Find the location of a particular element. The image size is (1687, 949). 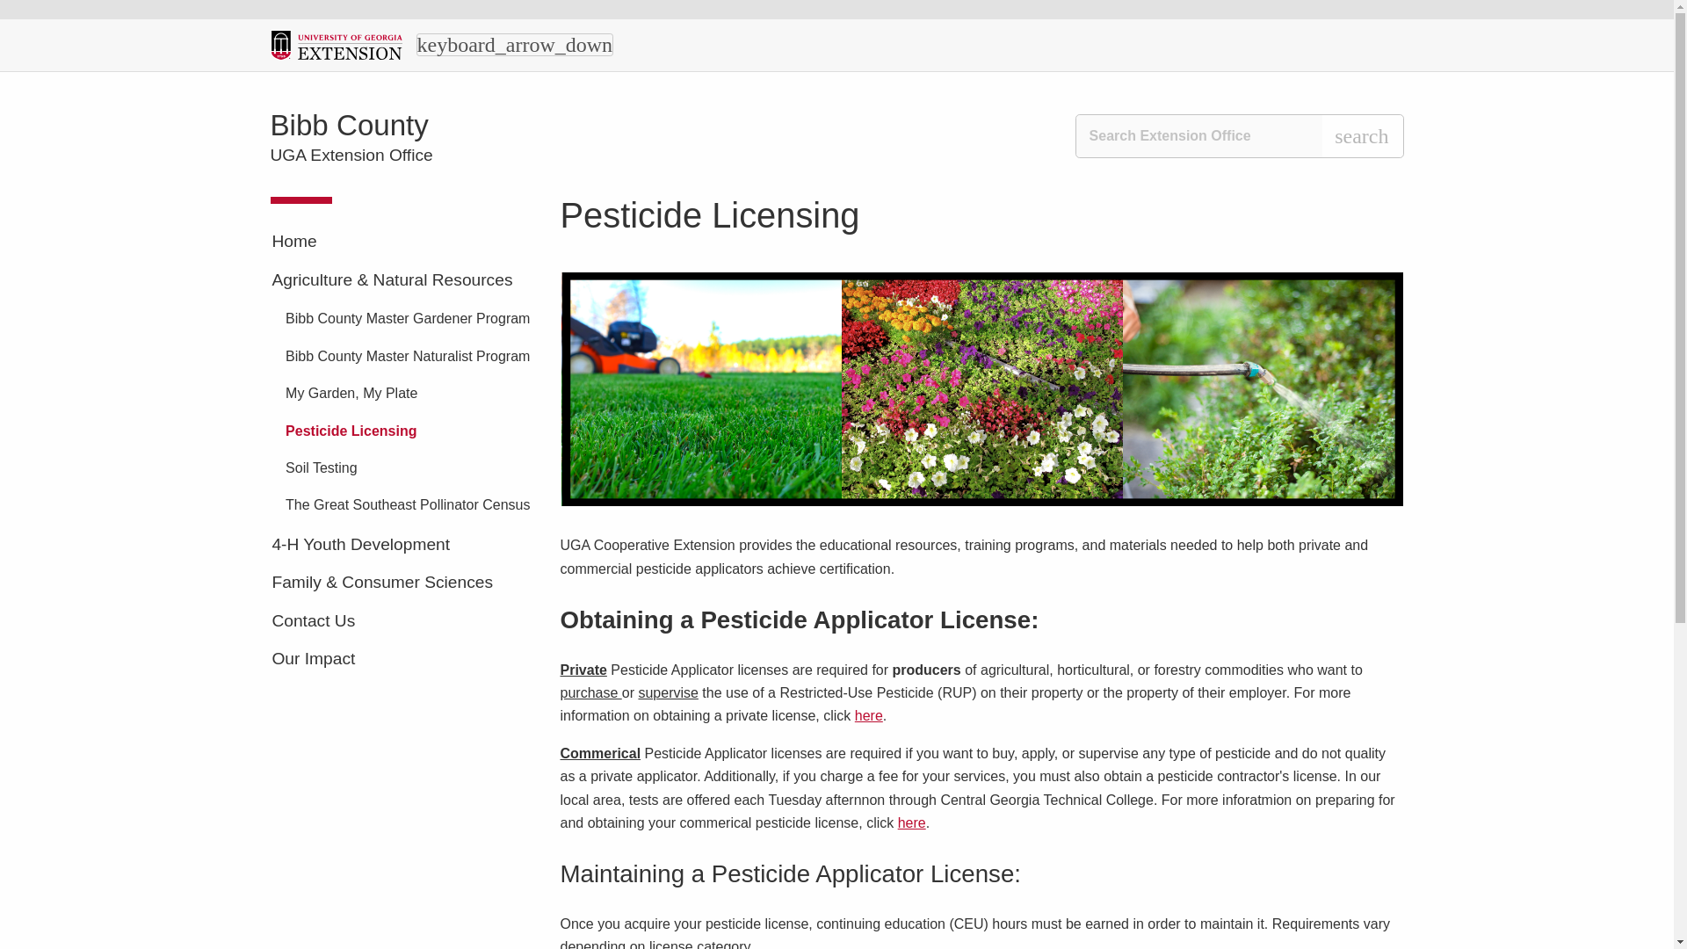

4-H Youth Development is located at coordinates (402, 545).